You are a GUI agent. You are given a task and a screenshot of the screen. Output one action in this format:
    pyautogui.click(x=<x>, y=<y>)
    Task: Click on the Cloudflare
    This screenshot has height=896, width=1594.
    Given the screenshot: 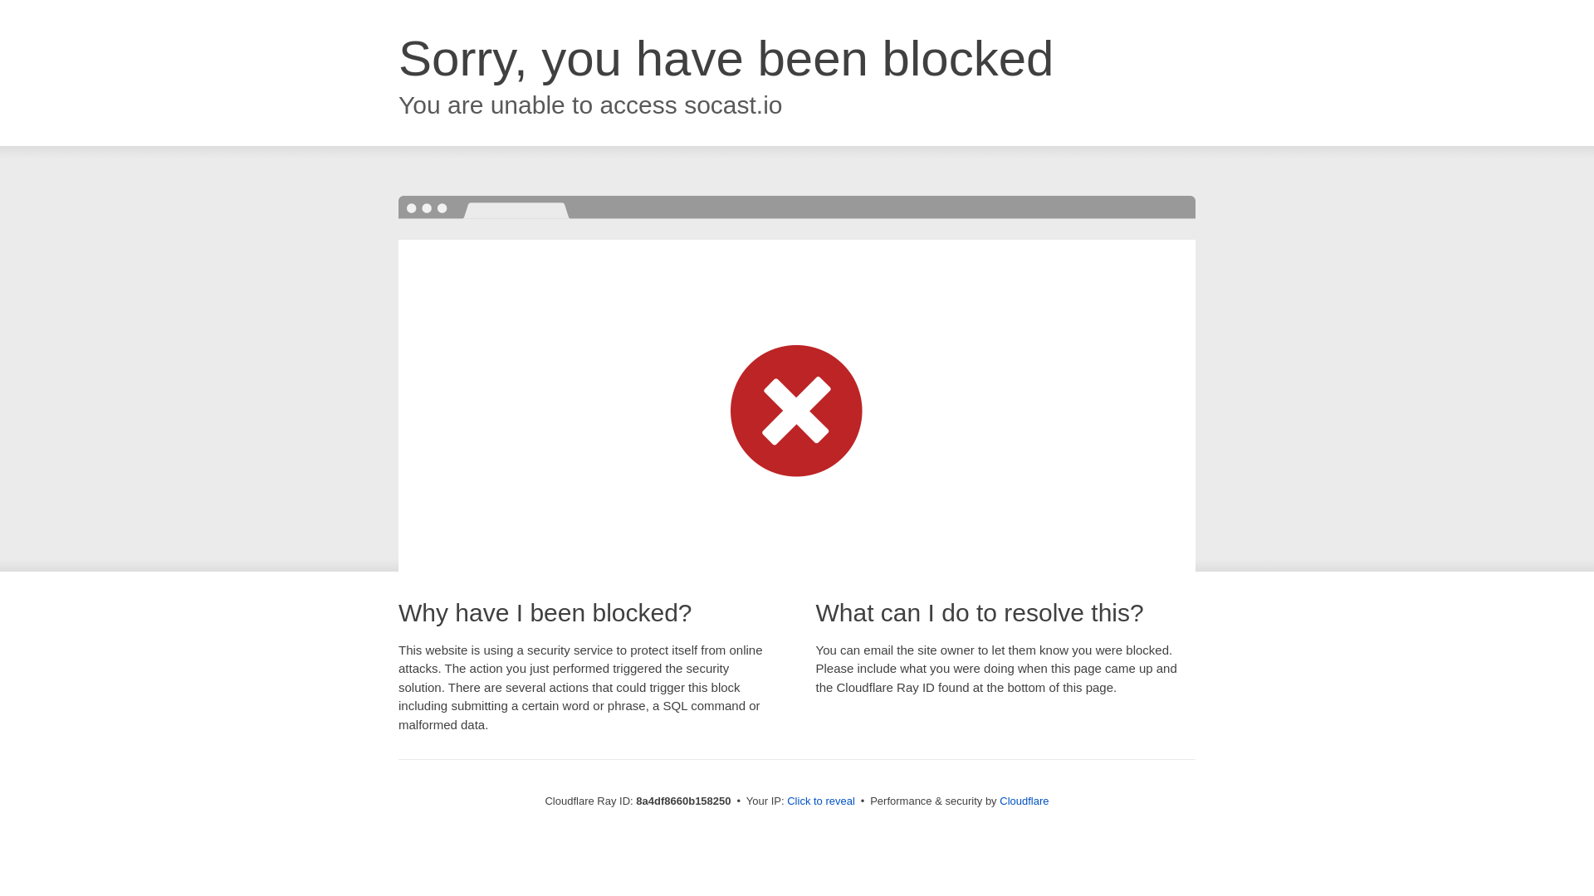 What is the action you would take?
    pyautogui.click(x=1024, y=801)
    